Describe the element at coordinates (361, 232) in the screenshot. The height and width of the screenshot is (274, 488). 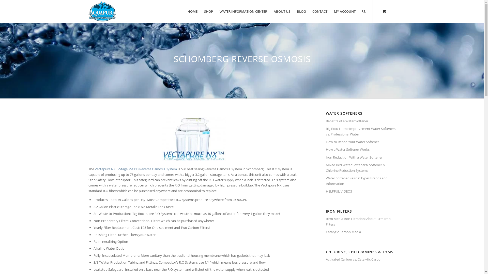
I see `Catalytic Carbon Media` at that location.